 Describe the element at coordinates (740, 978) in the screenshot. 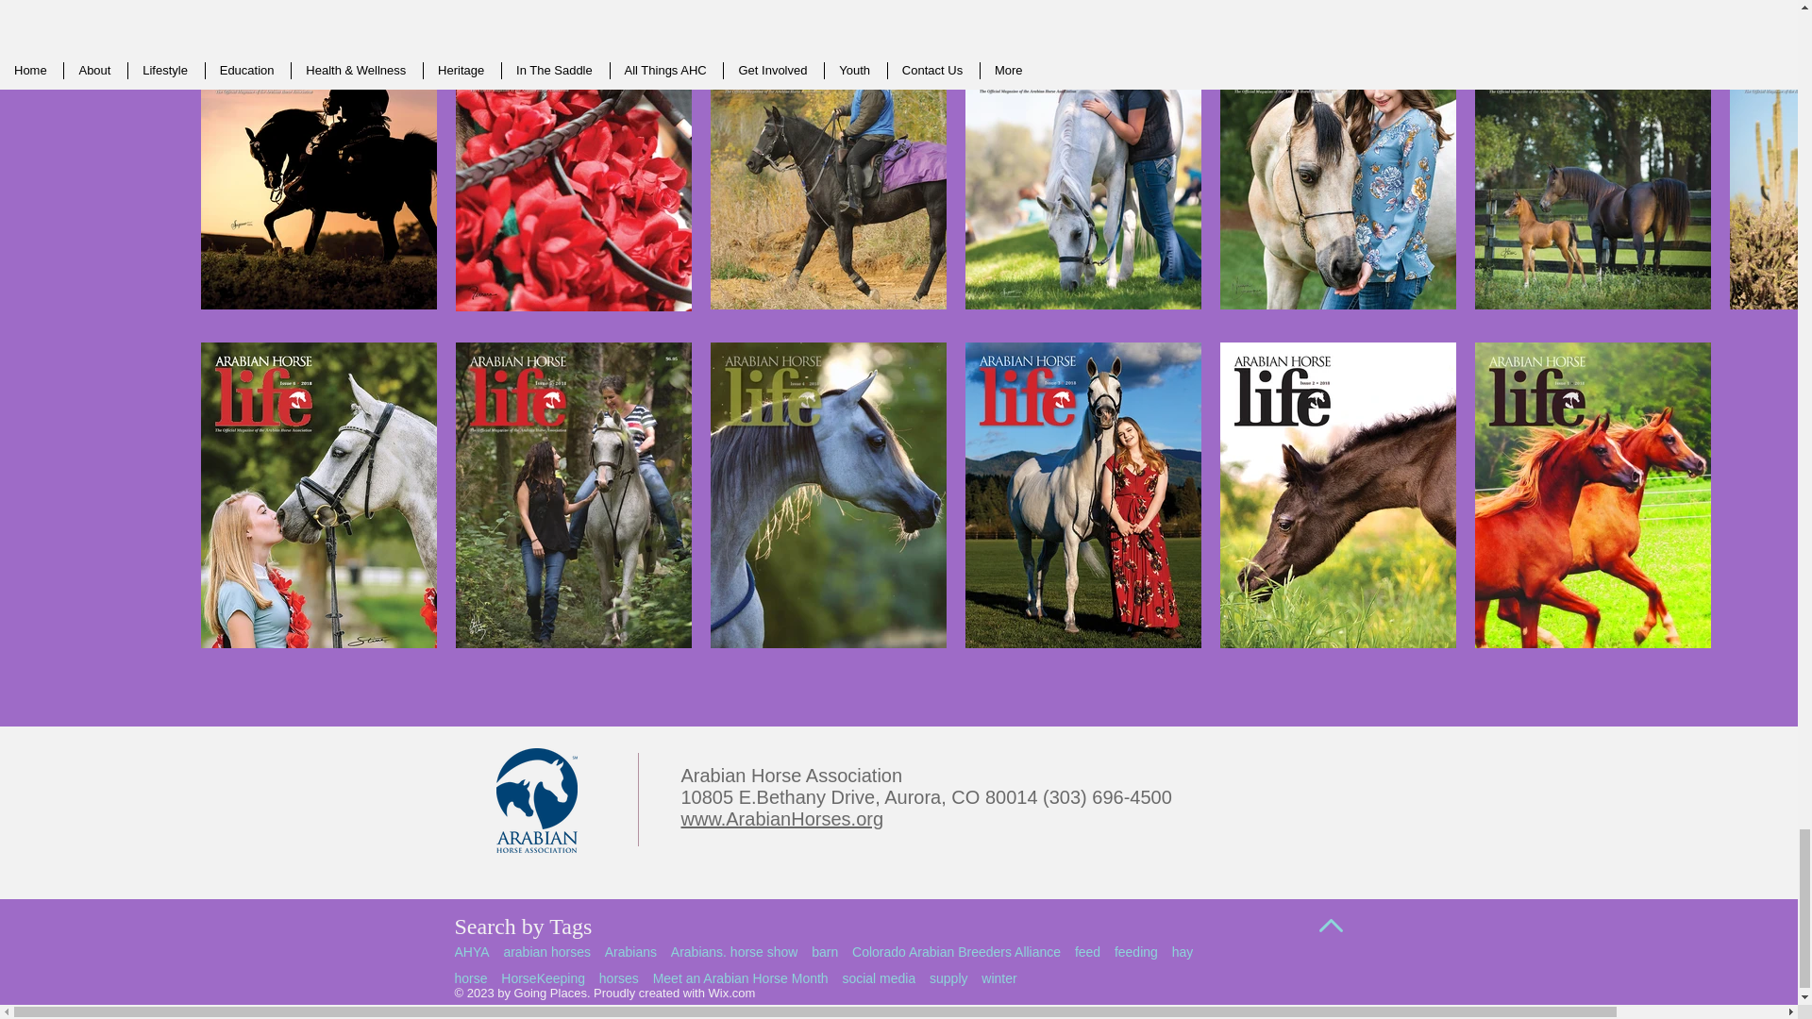

I see `Meet an Arabian Horse Month` at that location.